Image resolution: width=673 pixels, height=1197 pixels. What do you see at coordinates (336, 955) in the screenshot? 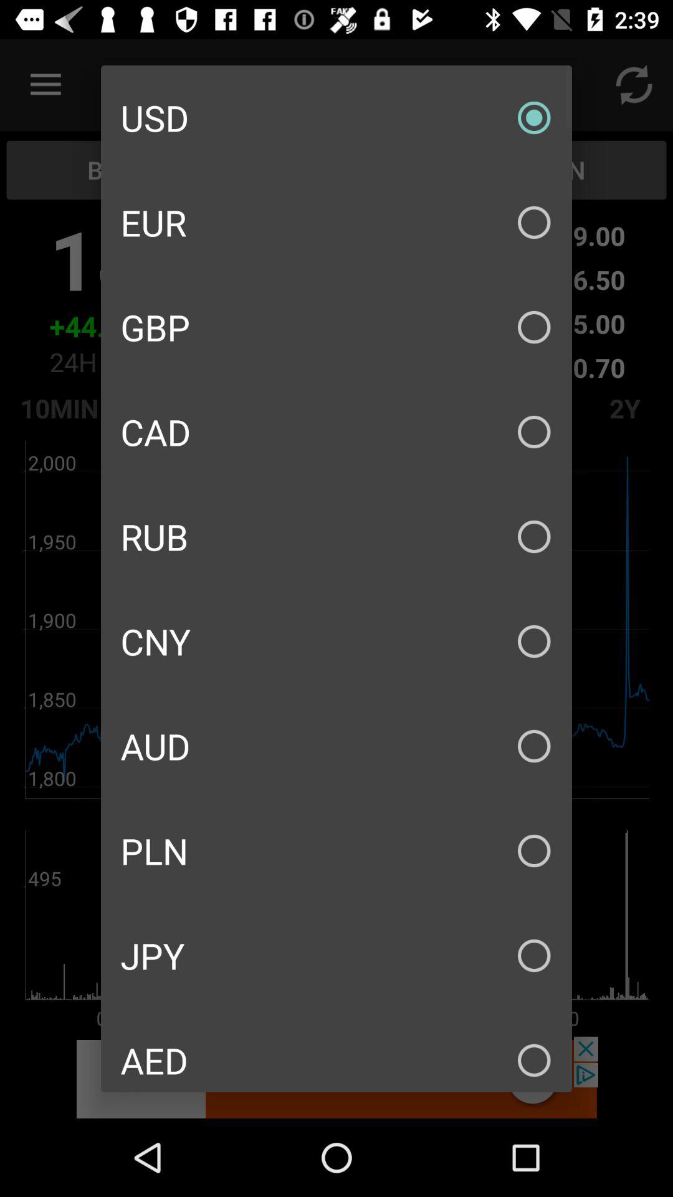
I see `launch jpy` at bounding box center [336, 955].